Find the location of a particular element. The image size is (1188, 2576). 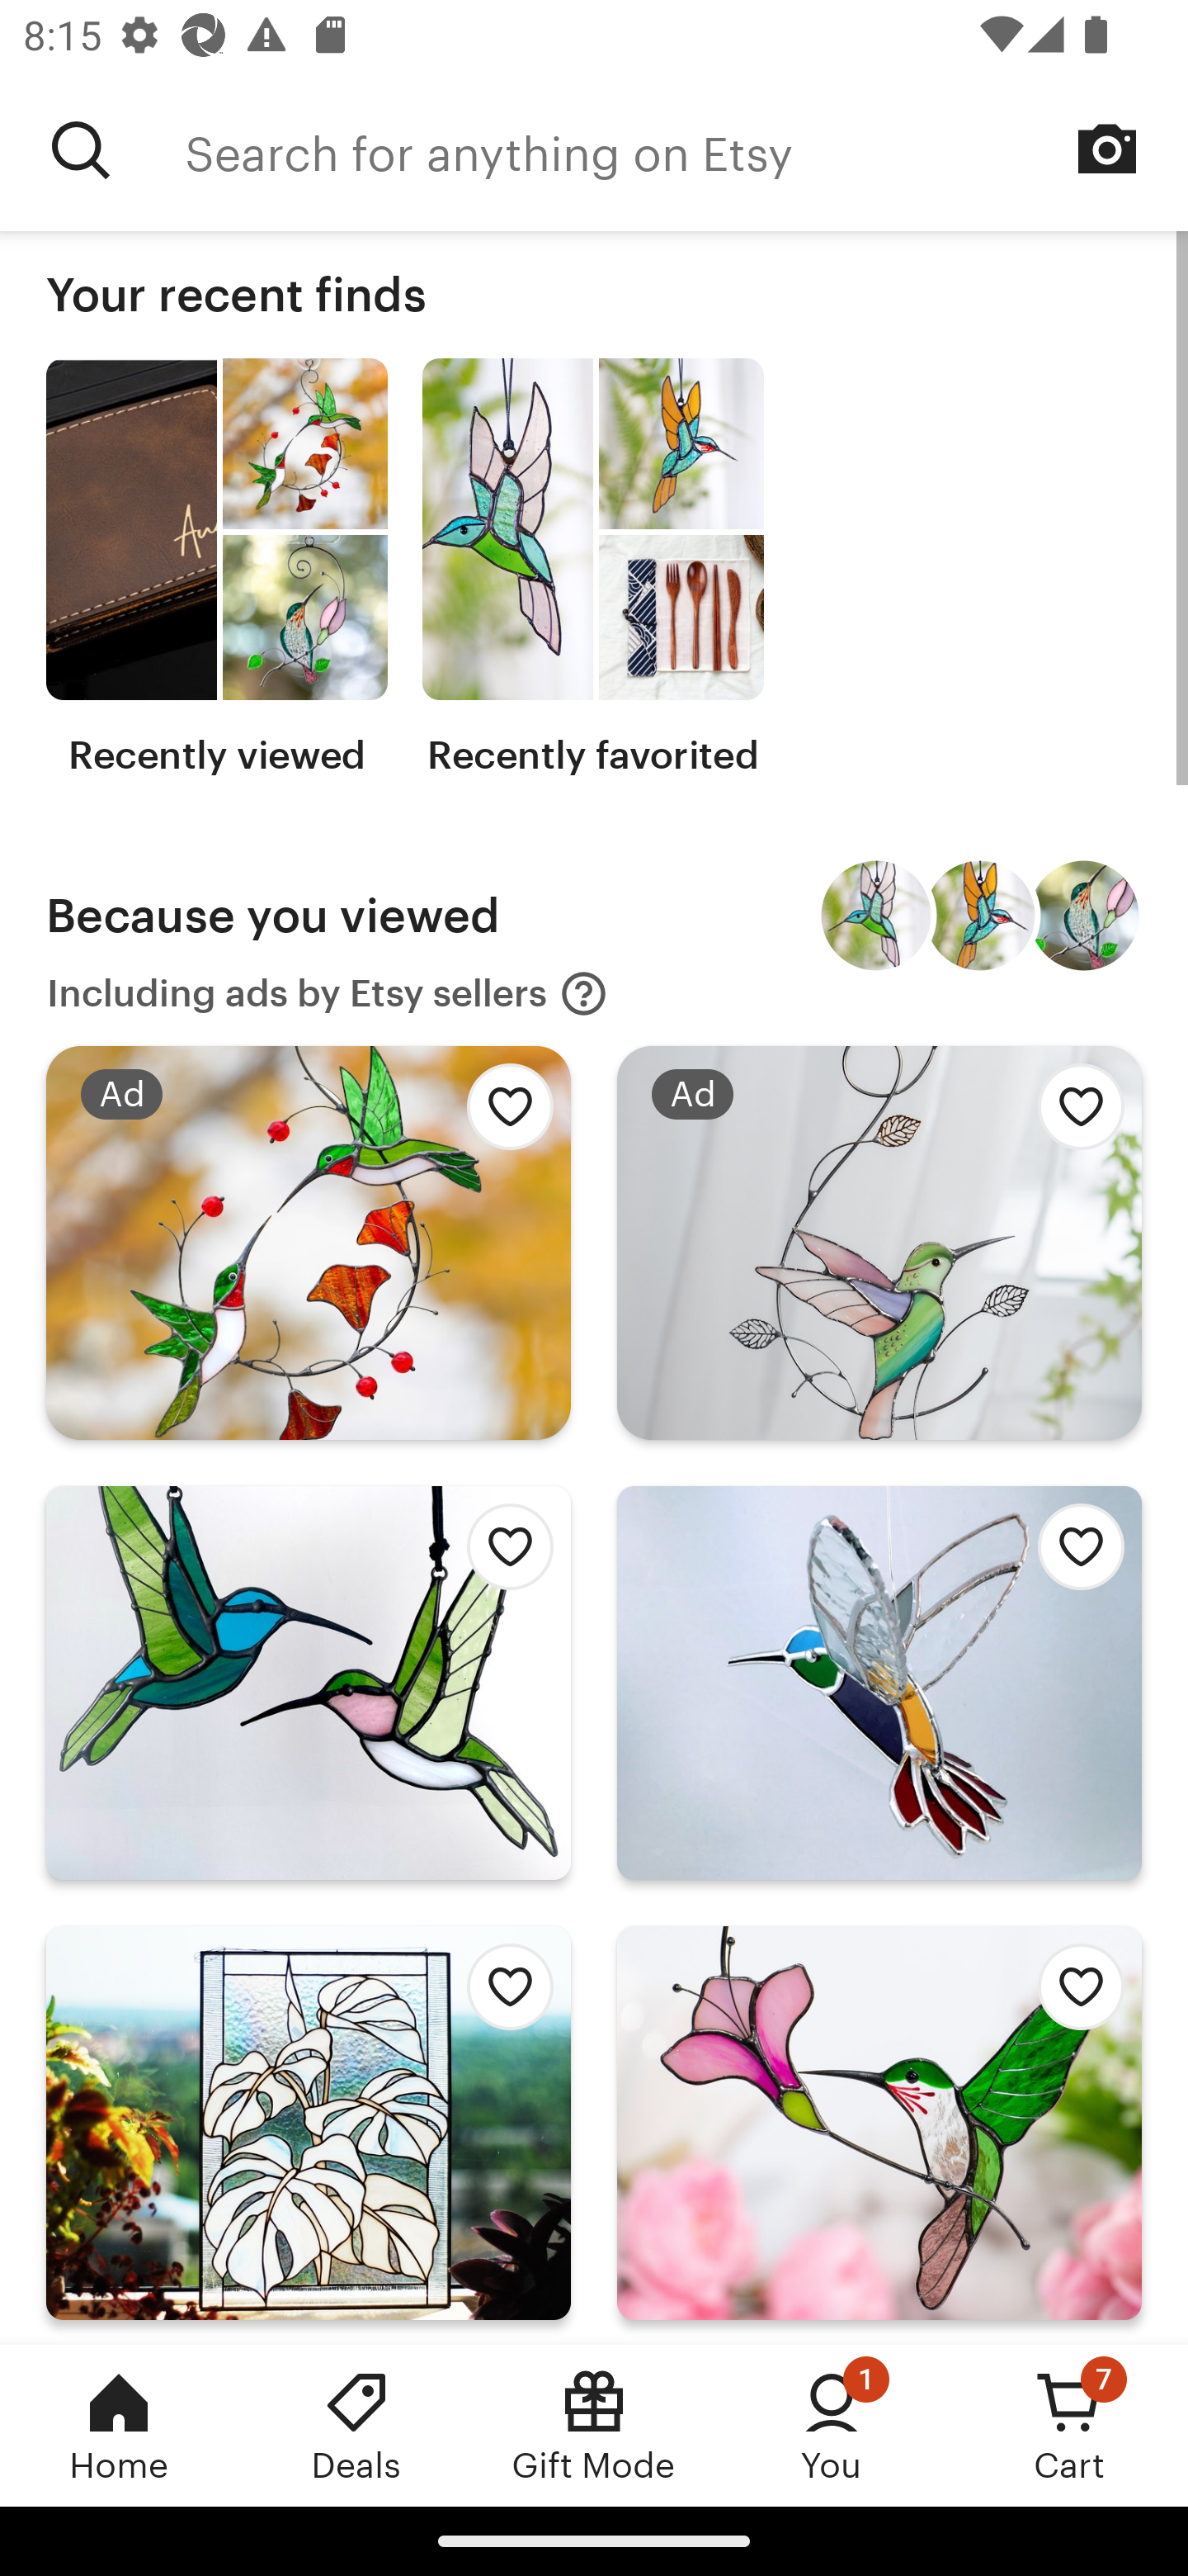

Including ads by Etsy sellers is located at coordinates (328, 994).